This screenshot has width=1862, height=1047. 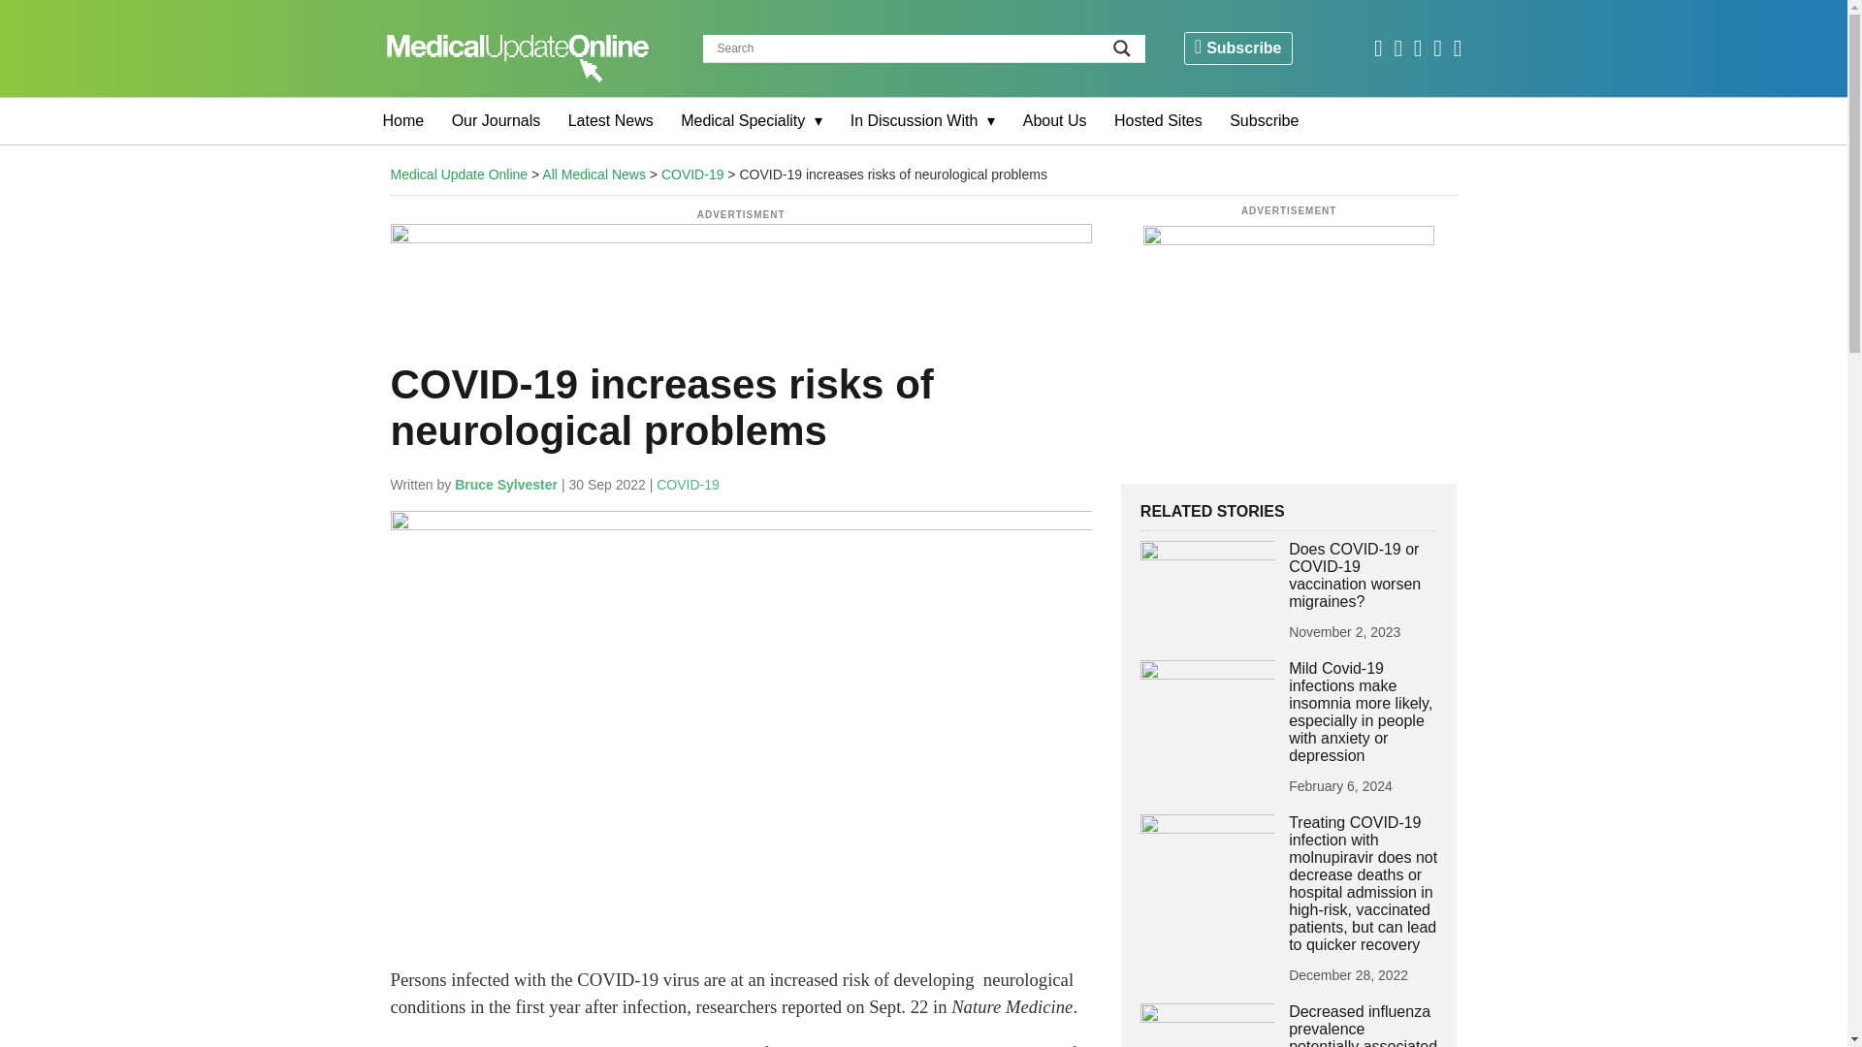 What do you see at coordinates (751, 121) in the screenshot?
I see `Medical Speciality` at bounding box center [751, 121].